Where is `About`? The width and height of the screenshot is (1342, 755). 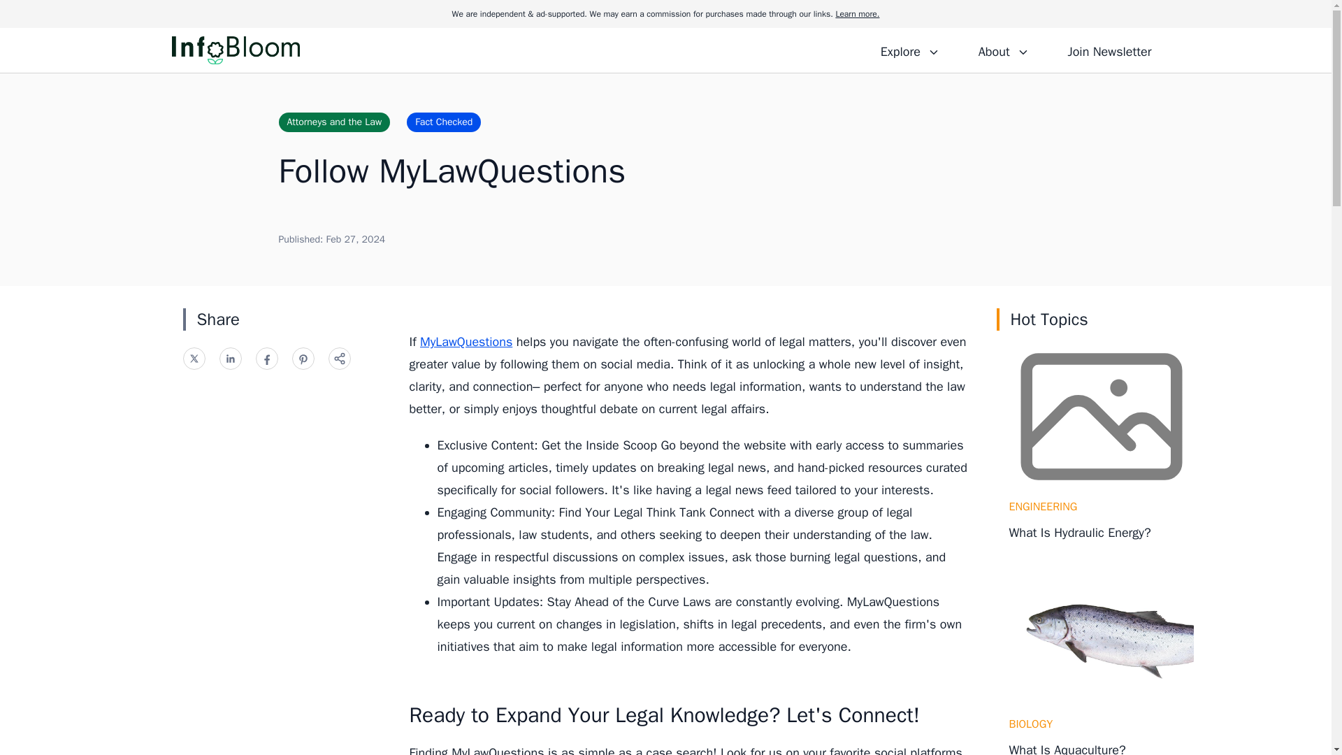 About is located at coordinates (1003, 50).